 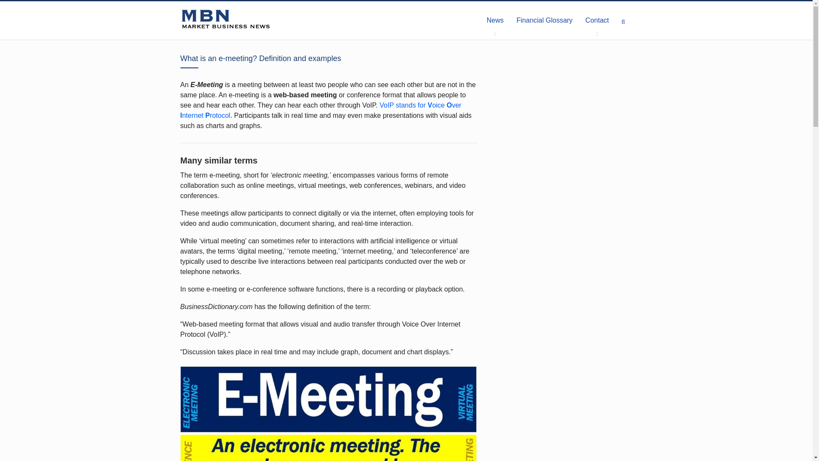 I want to click on Financial Glossary, so click(x=544, y=20).